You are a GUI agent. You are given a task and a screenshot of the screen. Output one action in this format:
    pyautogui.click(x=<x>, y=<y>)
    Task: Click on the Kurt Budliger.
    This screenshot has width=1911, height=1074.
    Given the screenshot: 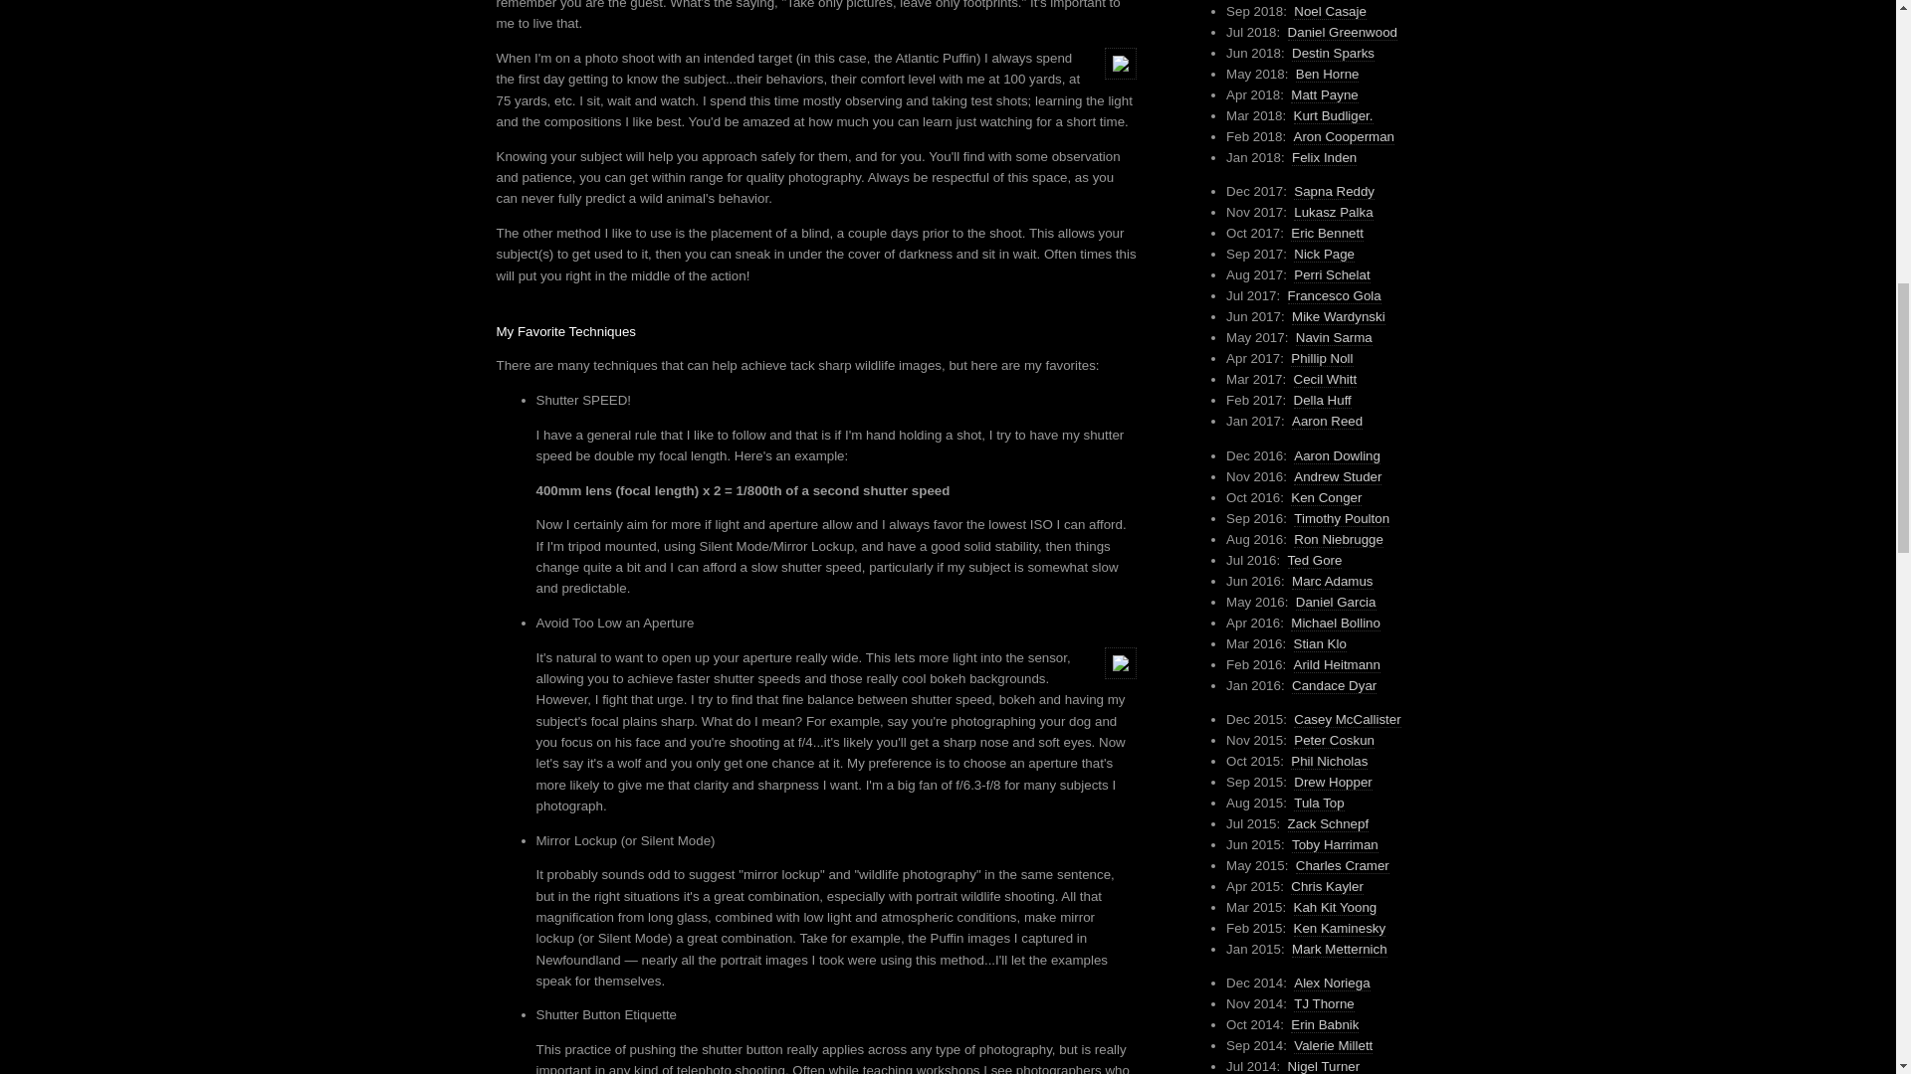 What is the action you would take?
    pyautogui.click(x=1334, y=116)
    